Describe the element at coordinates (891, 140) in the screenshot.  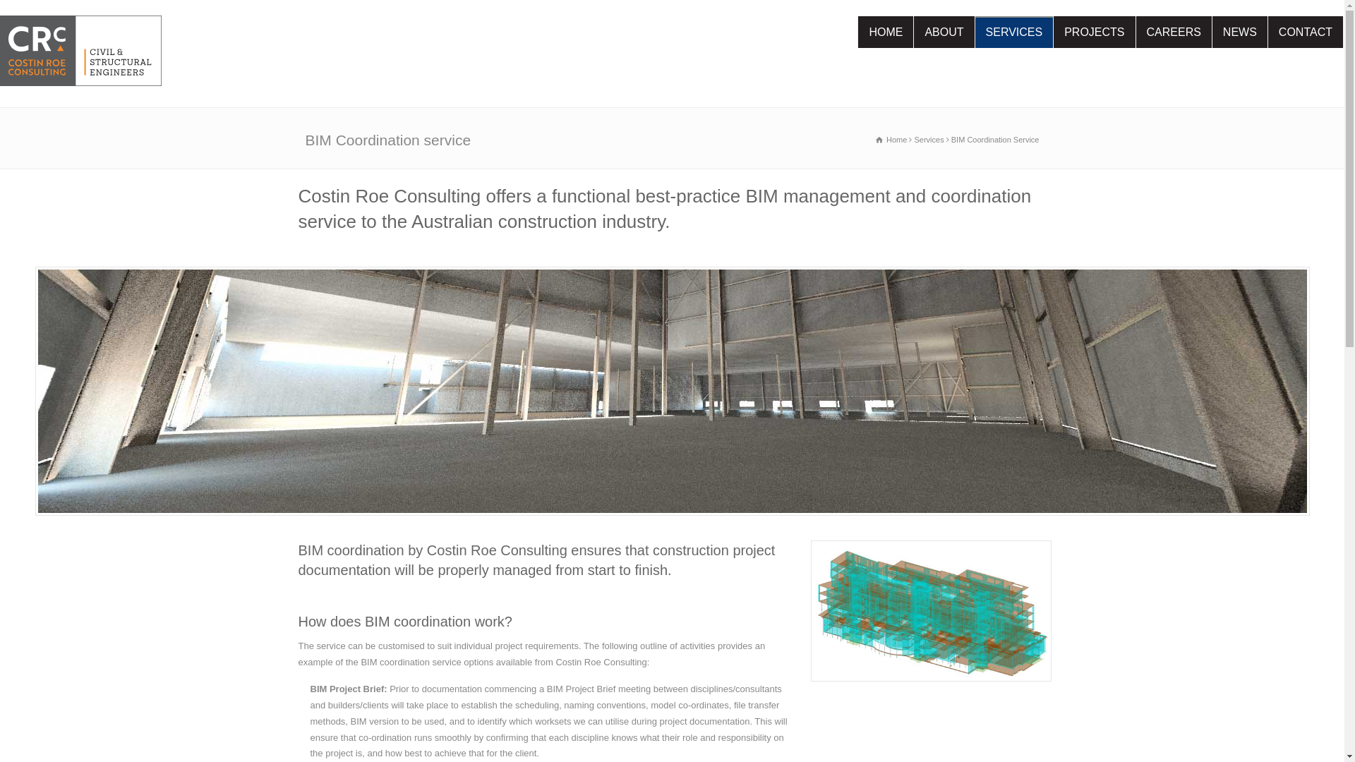
I see `Home` at that location.